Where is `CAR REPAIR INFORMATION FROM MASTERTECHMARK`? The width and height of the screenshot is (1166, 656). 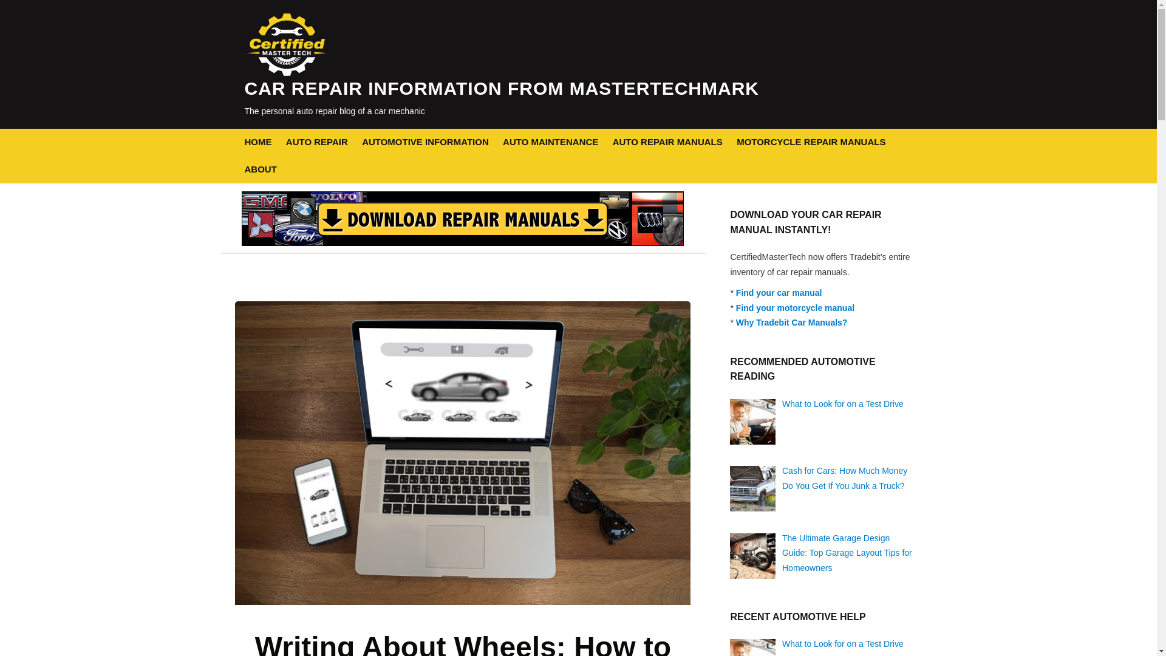
CAR REPAIR INFORMATION FROM MASTERTECHMARK is located at coordinates (501, 88).